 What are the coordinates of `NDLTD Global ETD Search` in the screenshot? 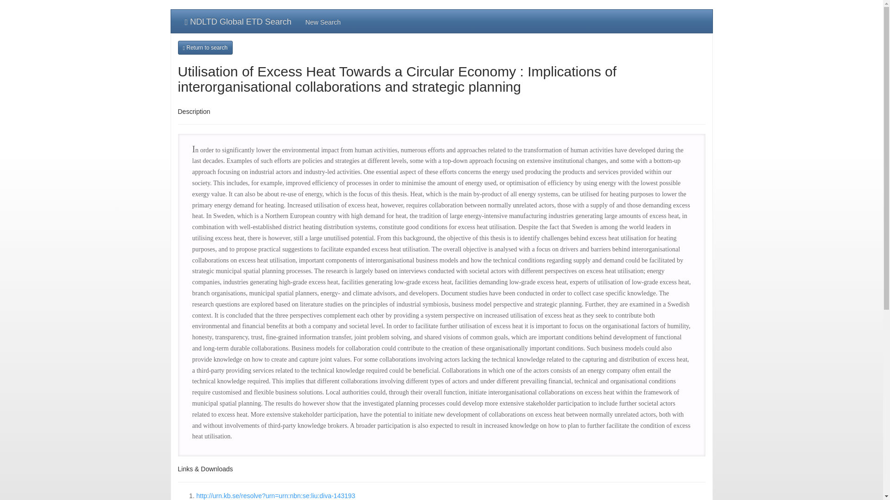 It's located at (238, 21).